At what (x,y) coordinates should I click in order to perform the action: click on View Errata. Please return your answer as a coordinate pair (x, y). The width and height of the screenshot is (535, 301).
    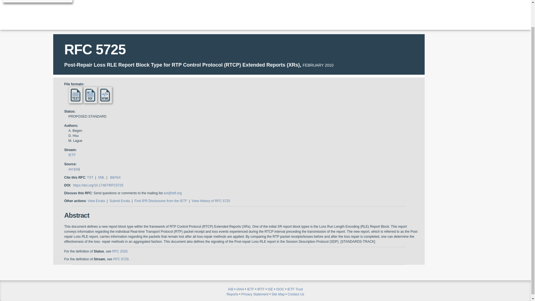
    Looking at the image, I should click on (96, 201).